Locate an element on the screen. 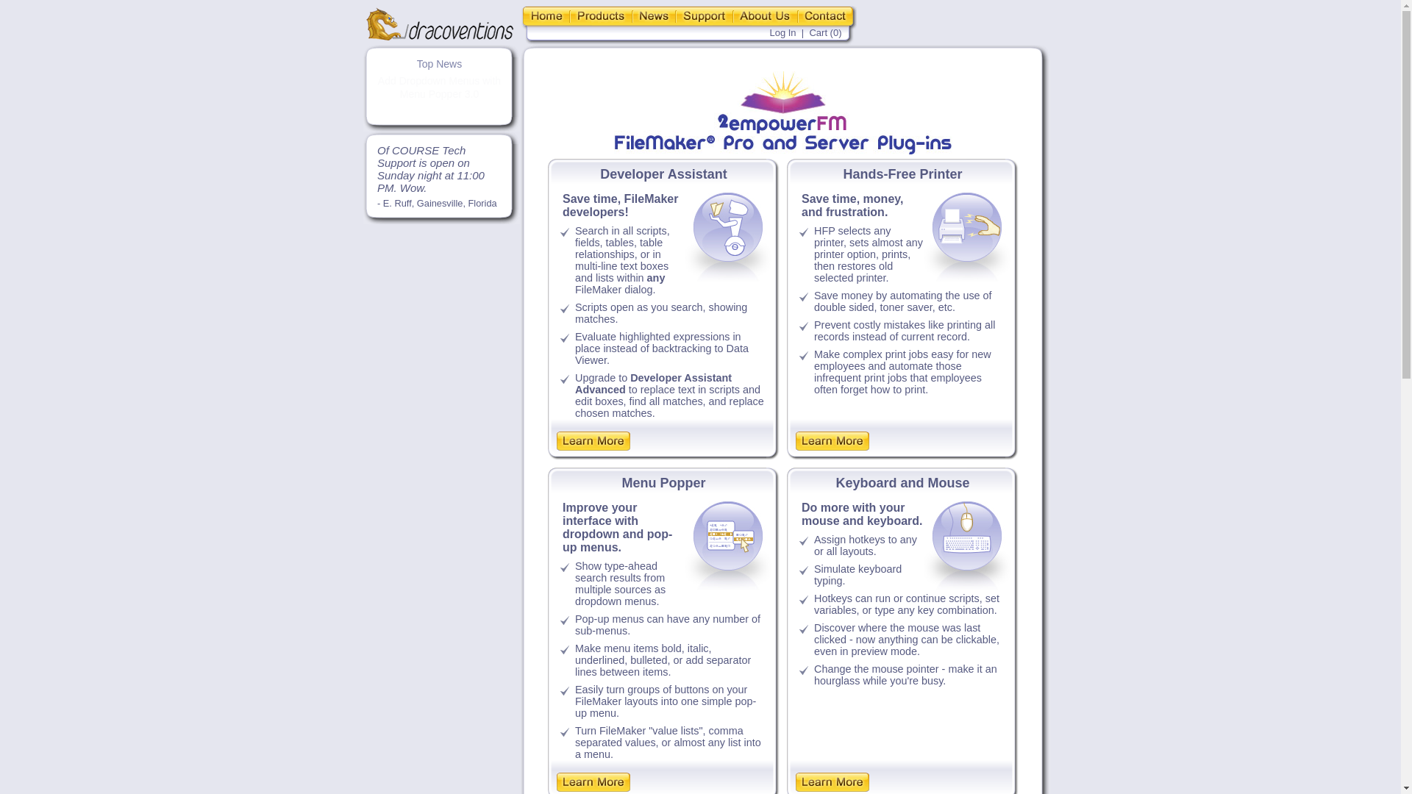 Image resolution: width=1412 pixels, height=794 pixels. Support is located at coordinates (704, 16).